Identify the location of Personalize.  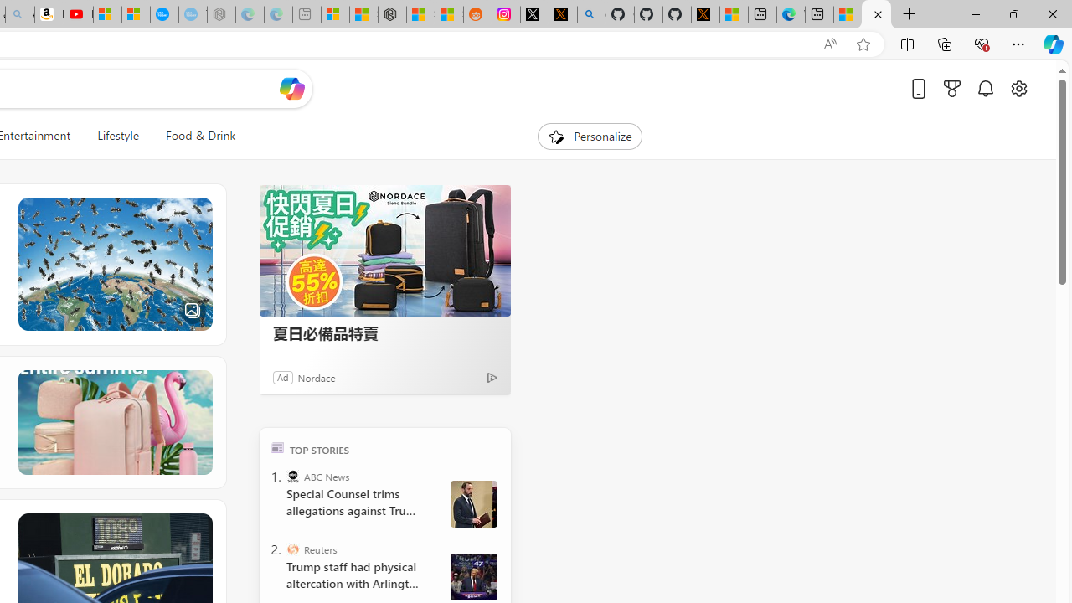
(590, 136).